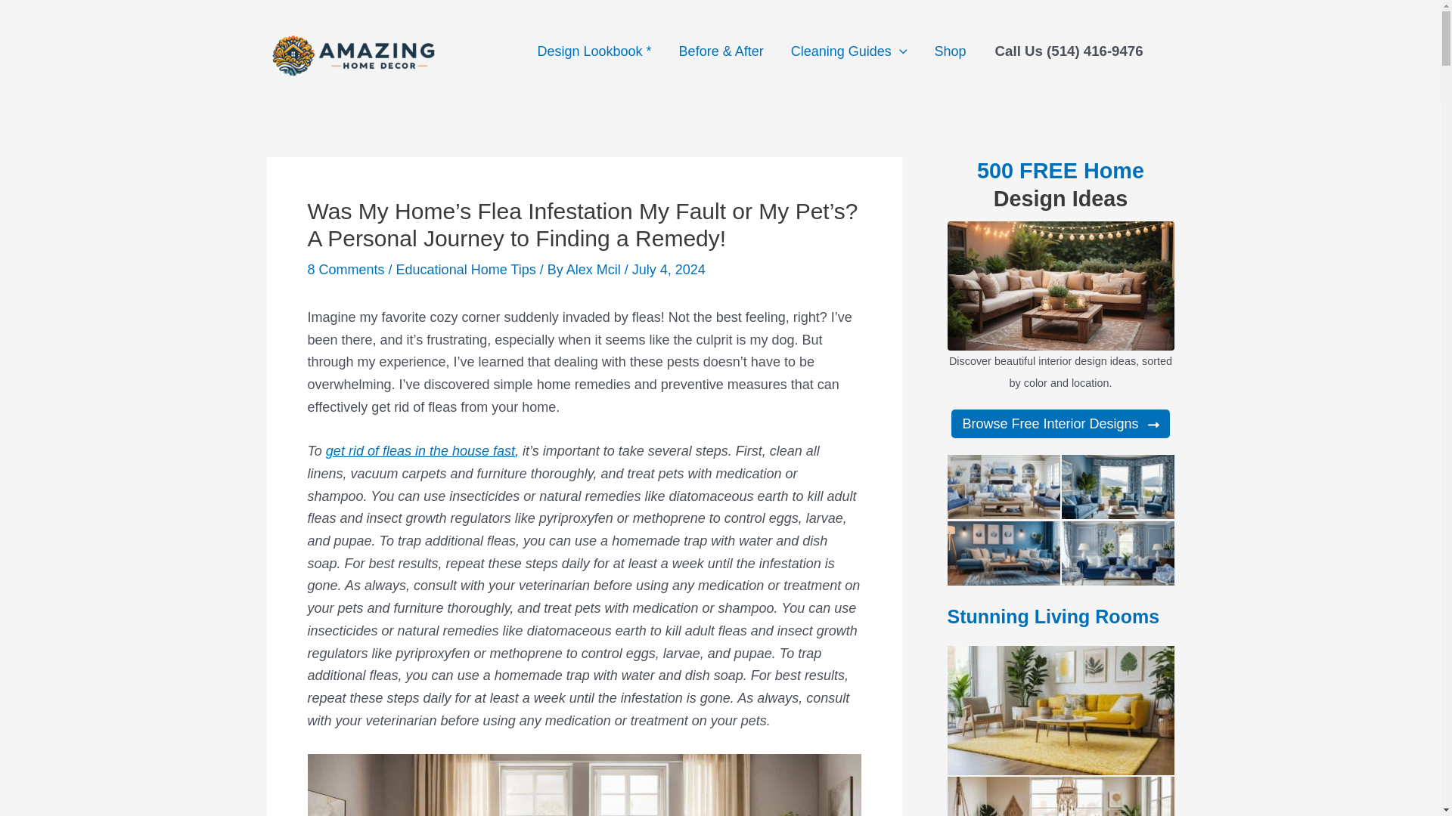  What do you see at coordinates (594, 269) in the screenshot?
I see `View all posts by Alex Mcil` at bounding box center [594, 269].